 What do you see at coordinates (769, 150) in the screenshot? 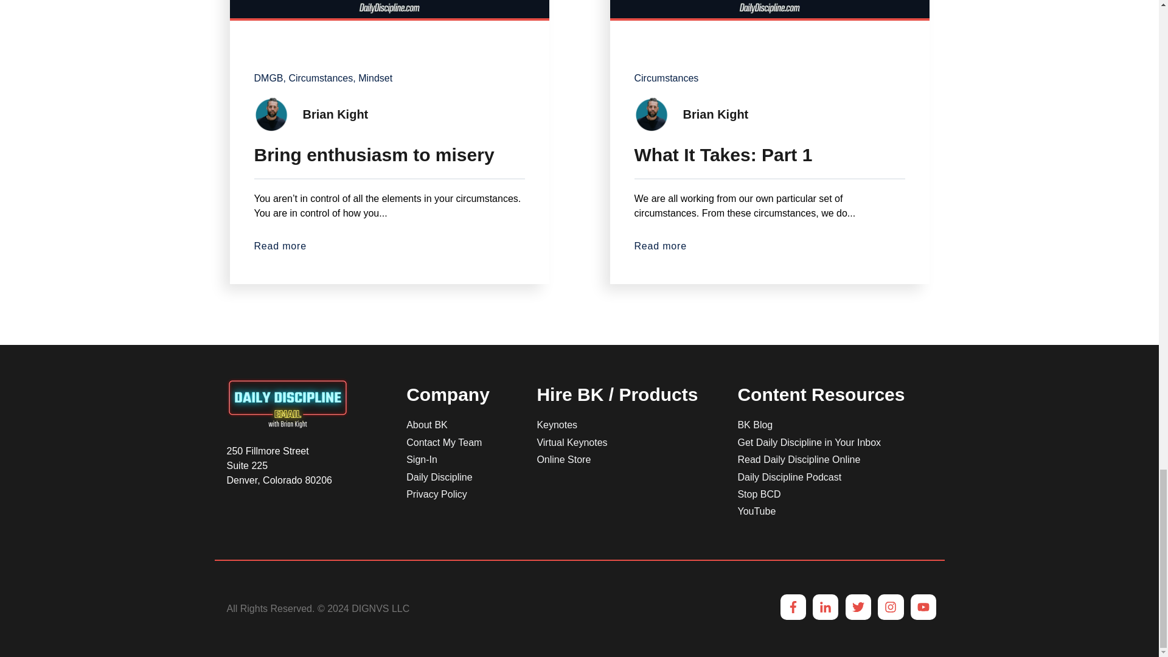
I see `What It Takes: Part 1` at bounding box center [769, 150].